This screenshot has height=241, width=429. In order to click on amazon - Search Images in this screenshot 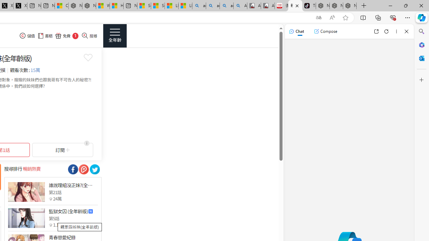, I will do `click(227, 6)`.